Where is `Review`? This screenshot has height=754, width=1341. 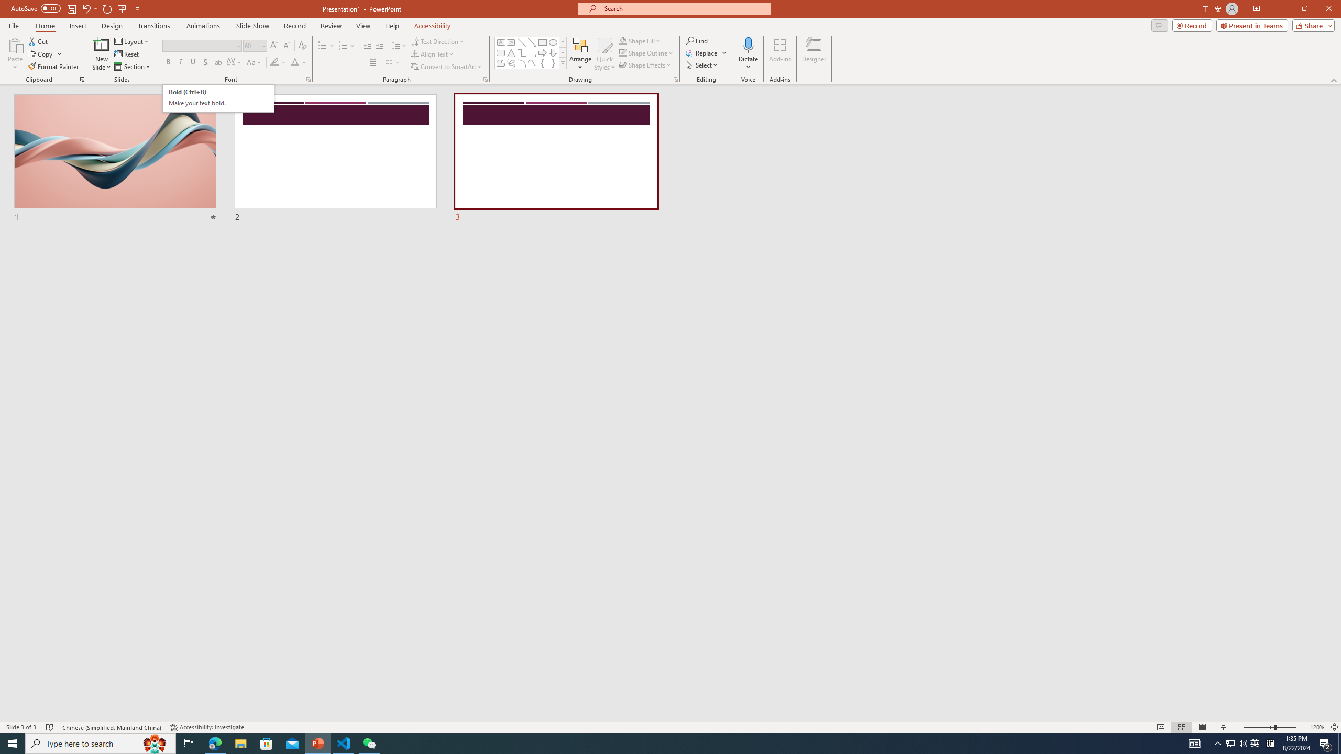
Review is located at coordinates (331, 26).